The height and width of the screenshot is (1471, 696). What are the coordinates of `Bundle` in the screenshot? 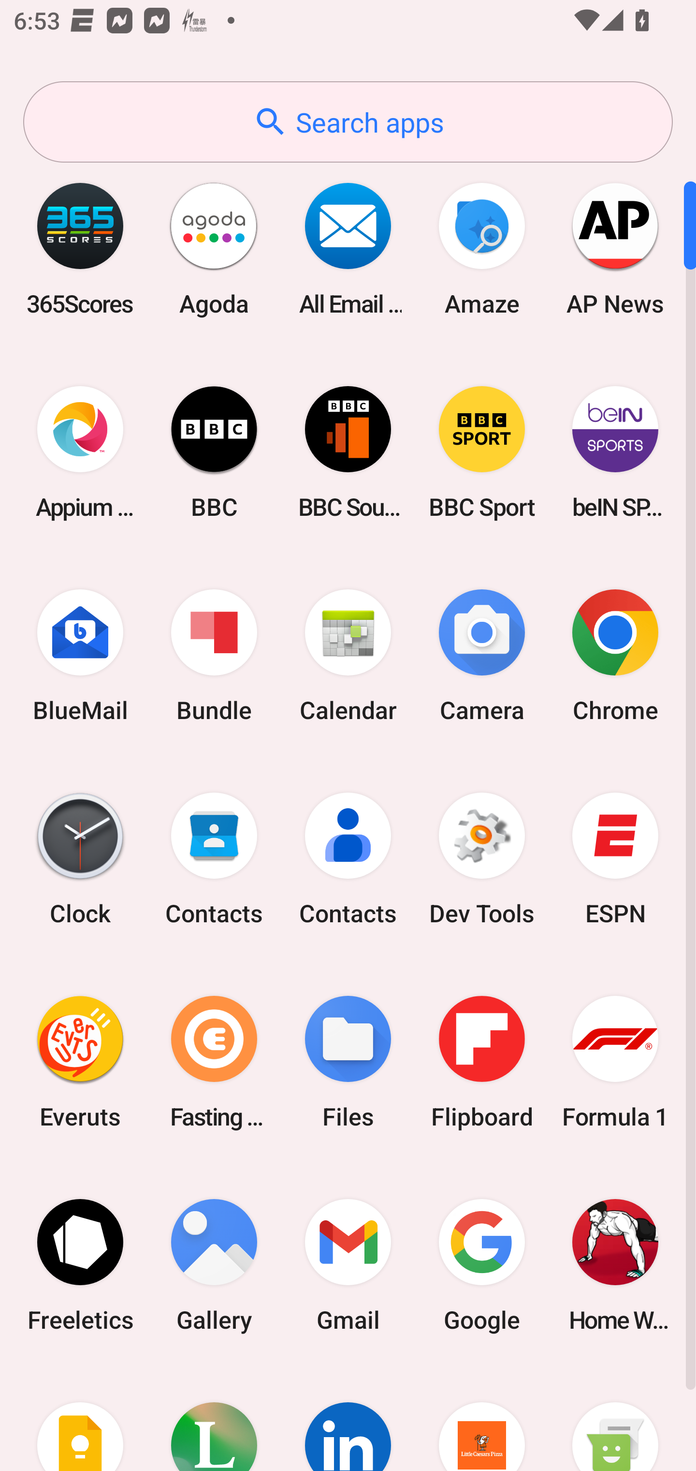 It's located at (214, 656).